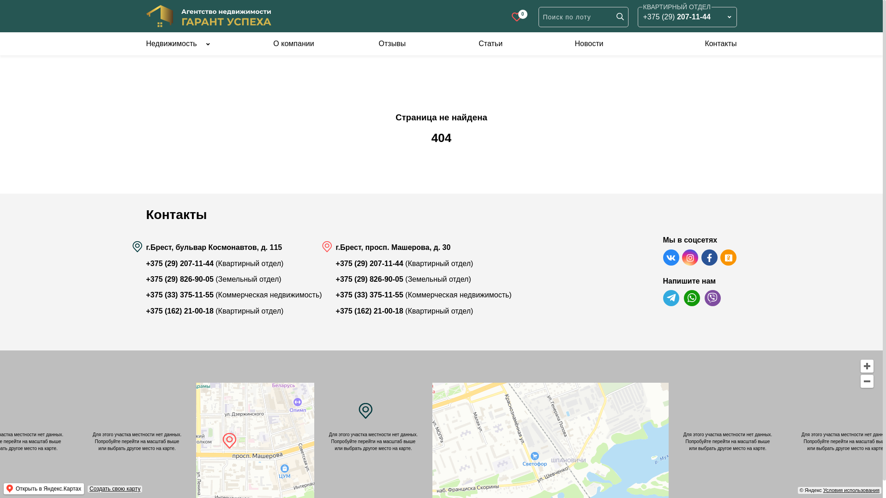  What do you see at coordinates (370, 264) in the screenshot?
I see `+375 (29) 207-11-44` at bounding box center [370, 264].